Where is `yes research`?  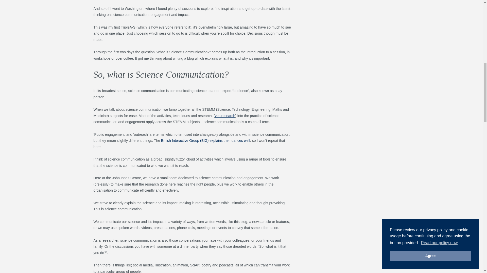
yes research is located at coordinates (225, 116).